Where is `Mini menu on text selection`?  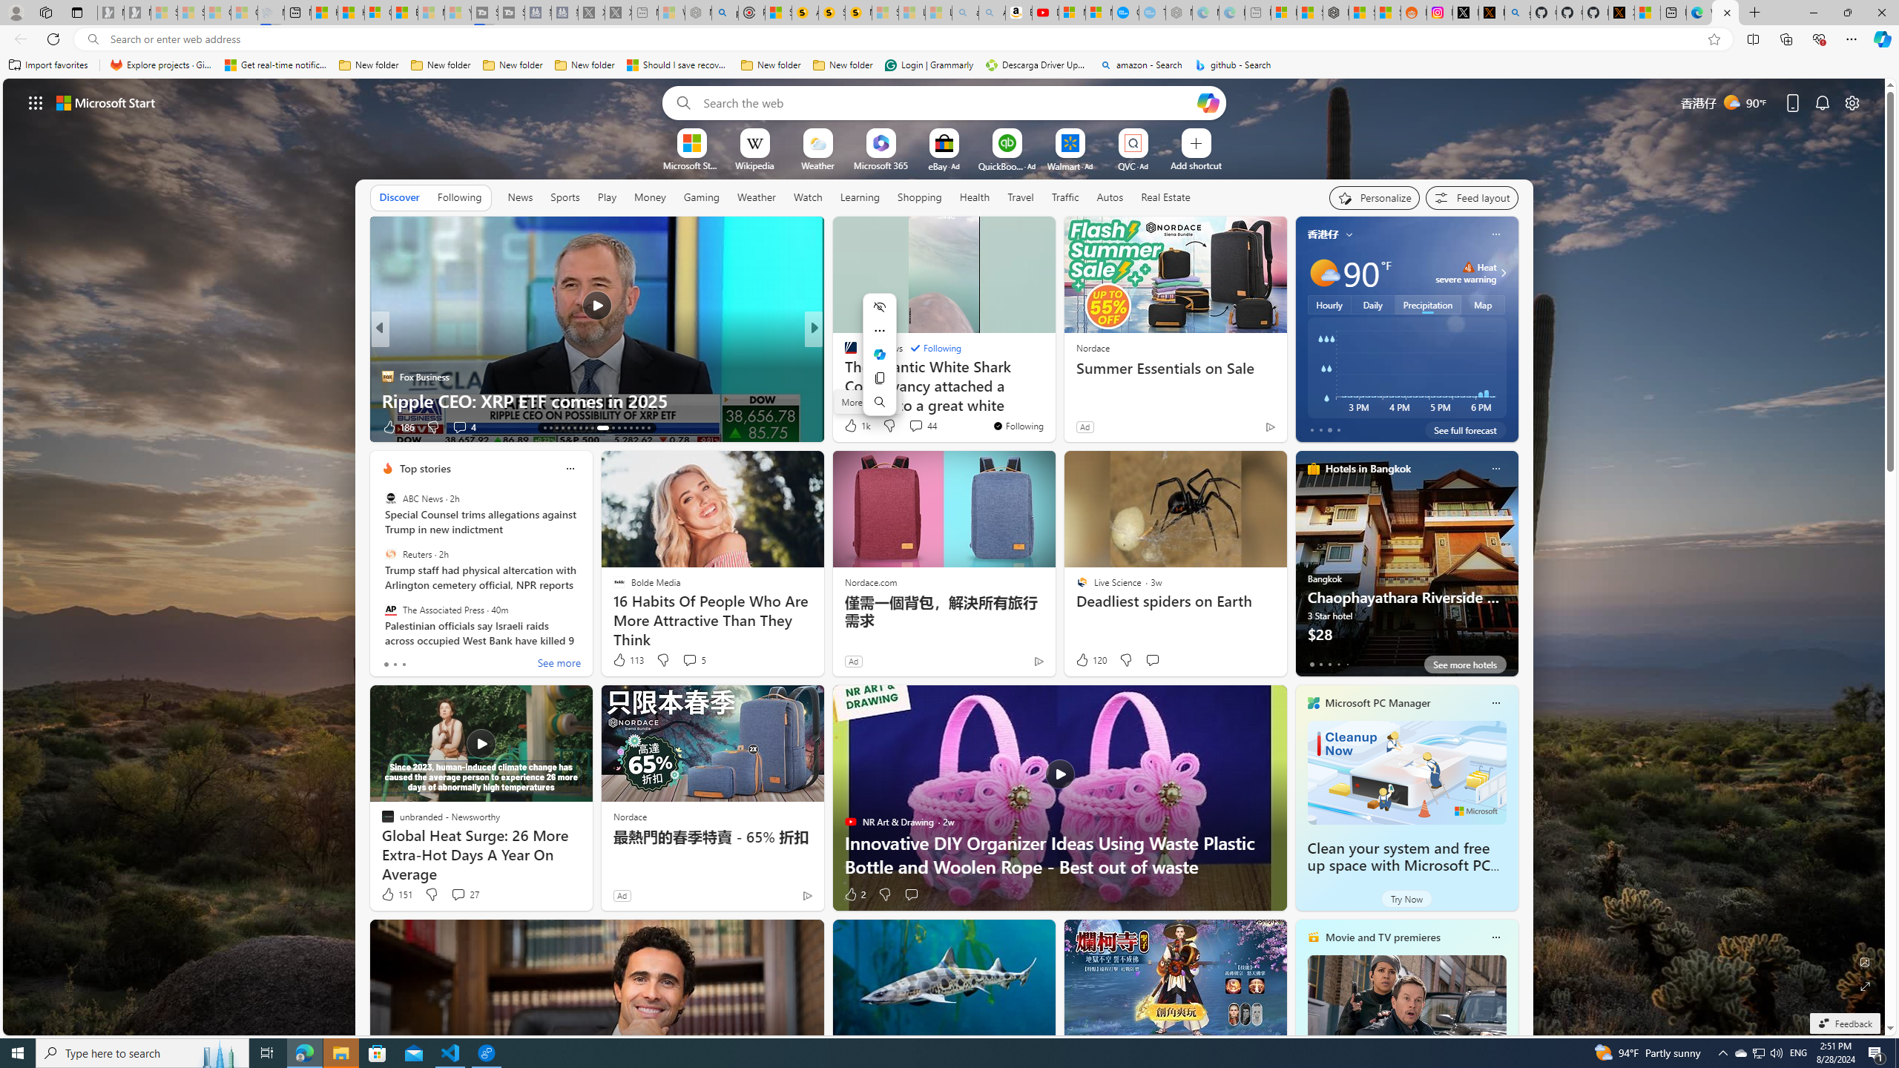 Mini menu on text selection is located at coordinates (880, 355).